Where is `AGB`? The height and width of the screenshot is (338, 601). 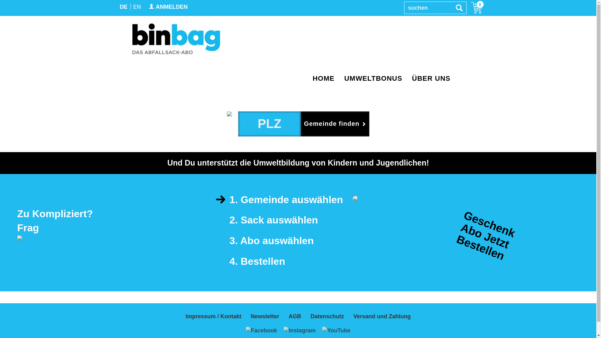 AGB is located at coordinates (295, 316).